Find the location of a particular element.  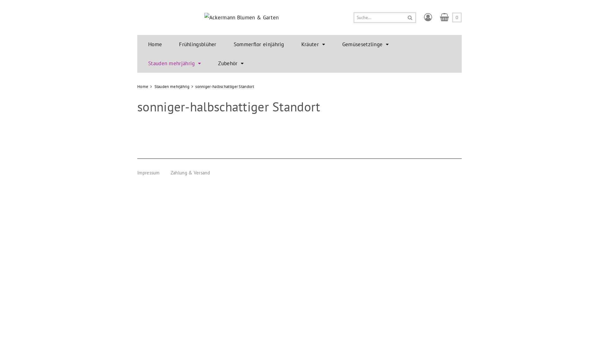

Home is located at coordinates (155, 44).